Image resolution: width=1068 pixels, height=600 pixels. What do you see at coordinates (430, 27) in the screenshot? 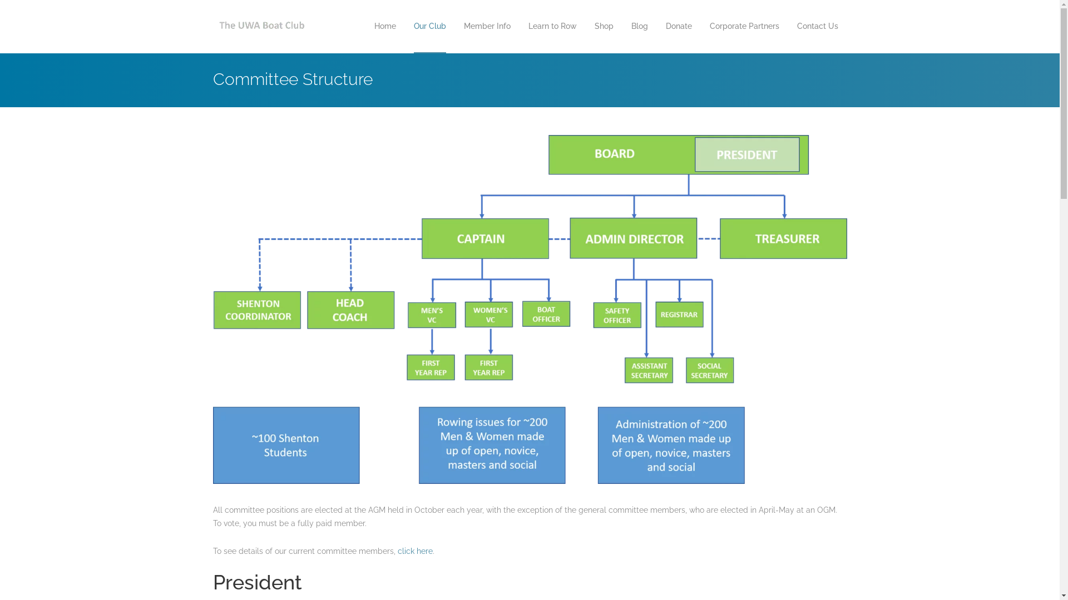
I see `Our Club` at bounding box center [430, 27].